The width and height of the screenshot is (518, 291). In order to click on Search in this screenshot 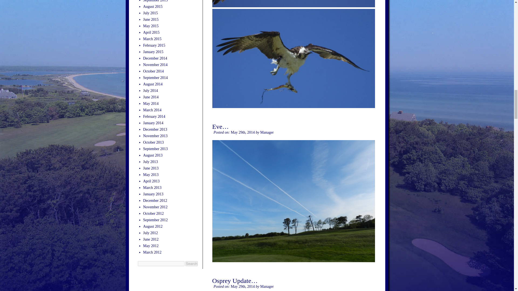, I will do `click(192, 264)`.